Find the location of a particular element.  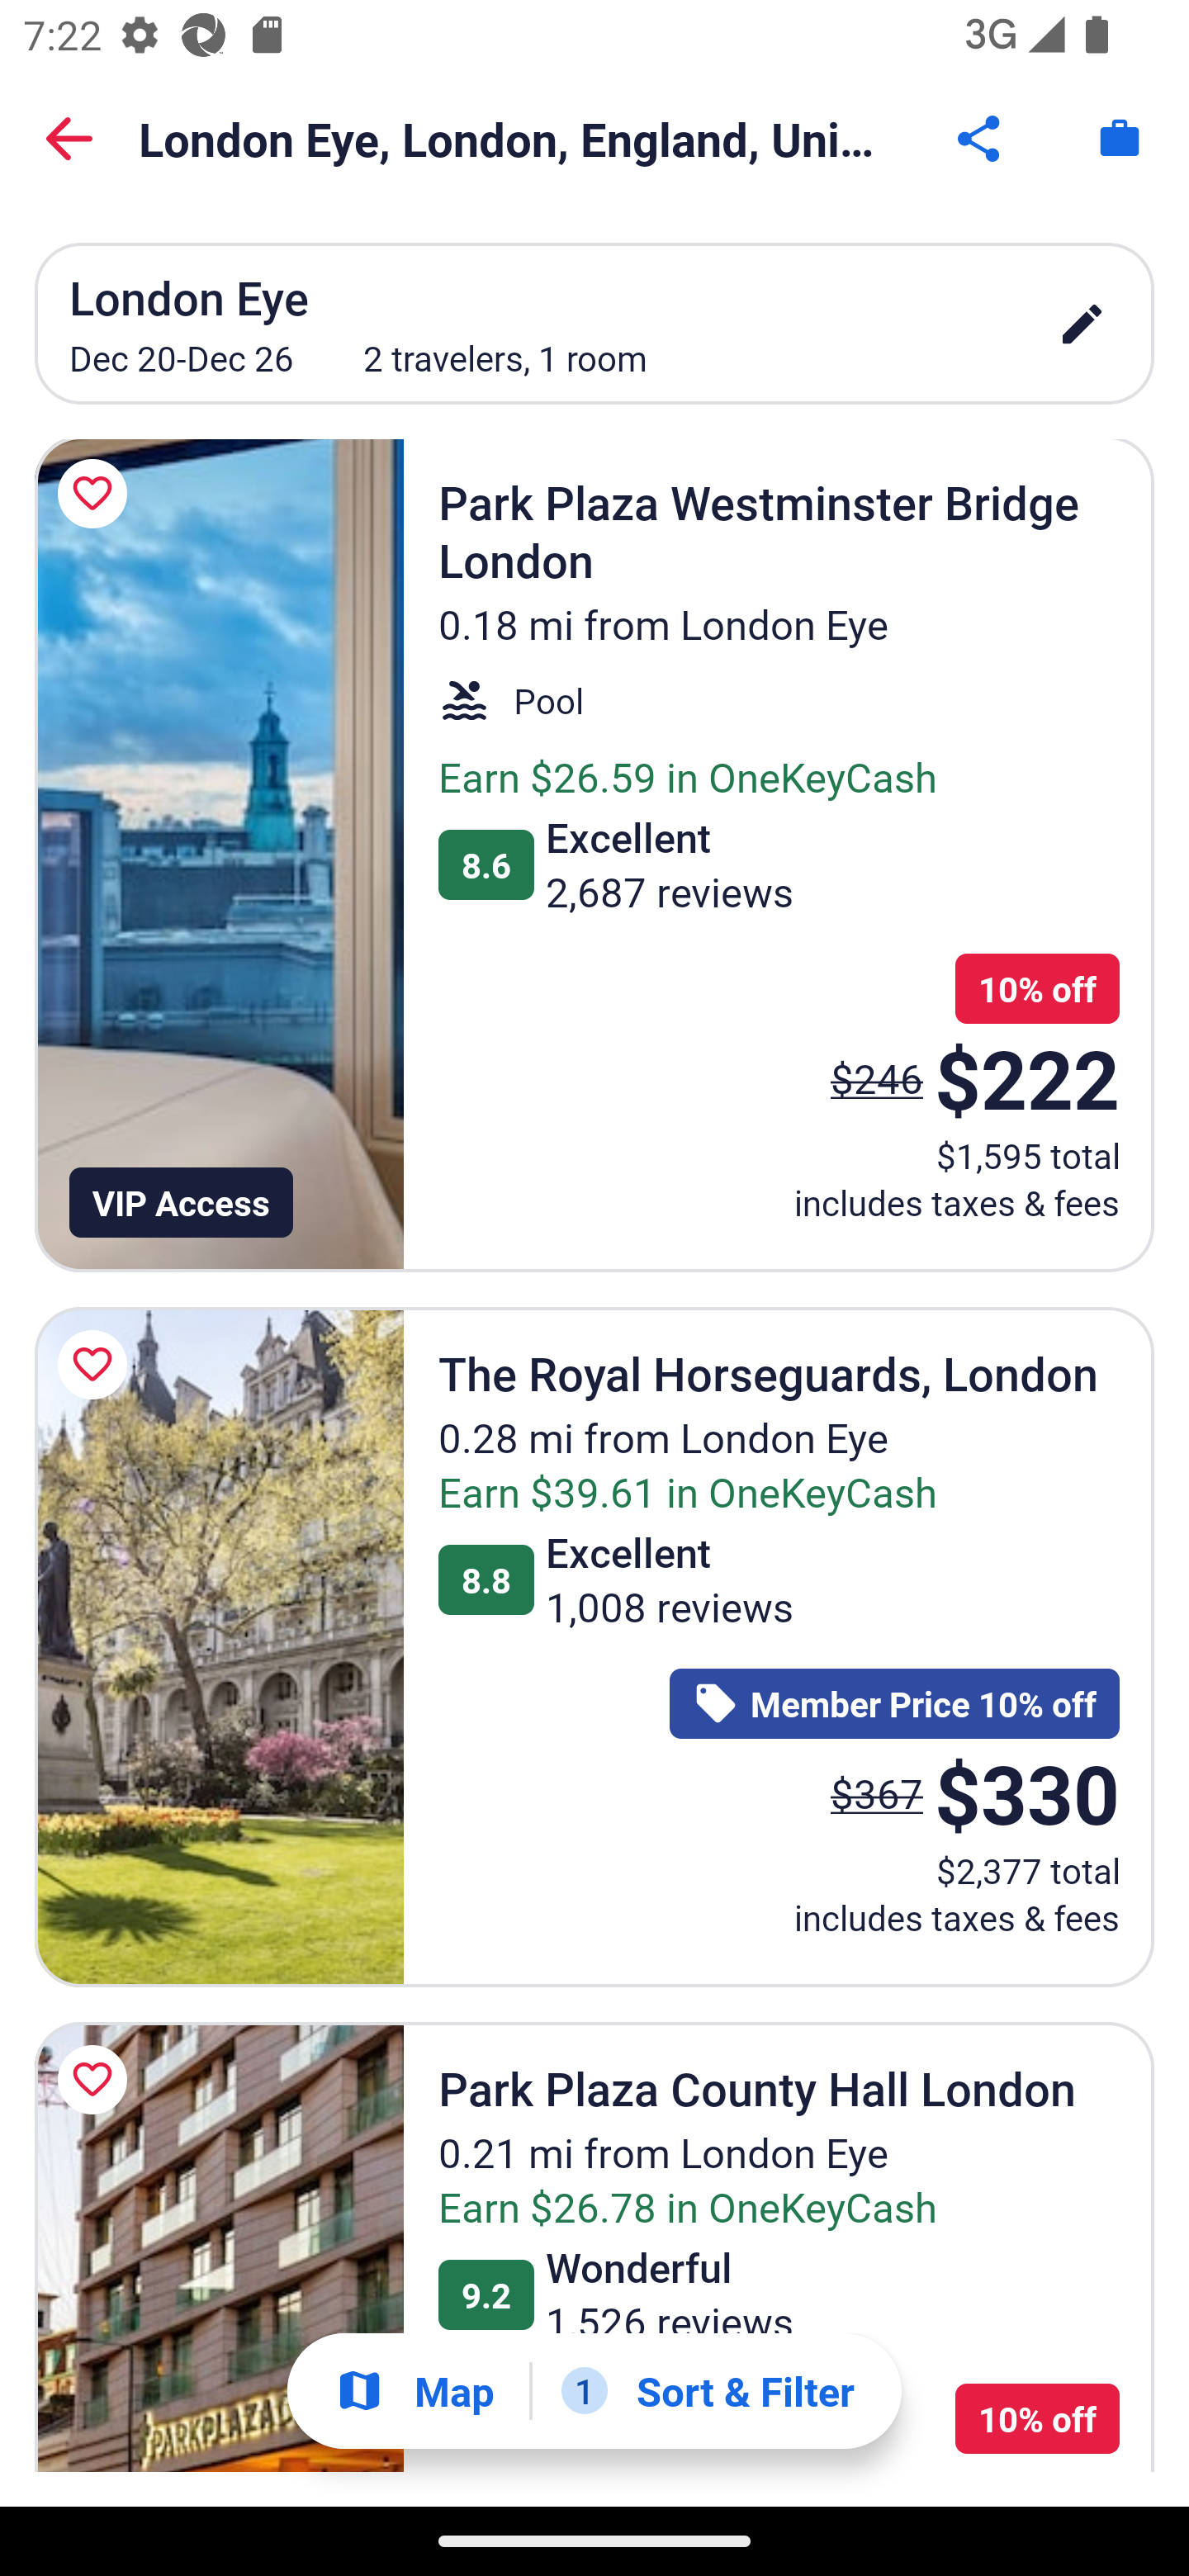

Trips. Button is located at coordinates (1120, 139).